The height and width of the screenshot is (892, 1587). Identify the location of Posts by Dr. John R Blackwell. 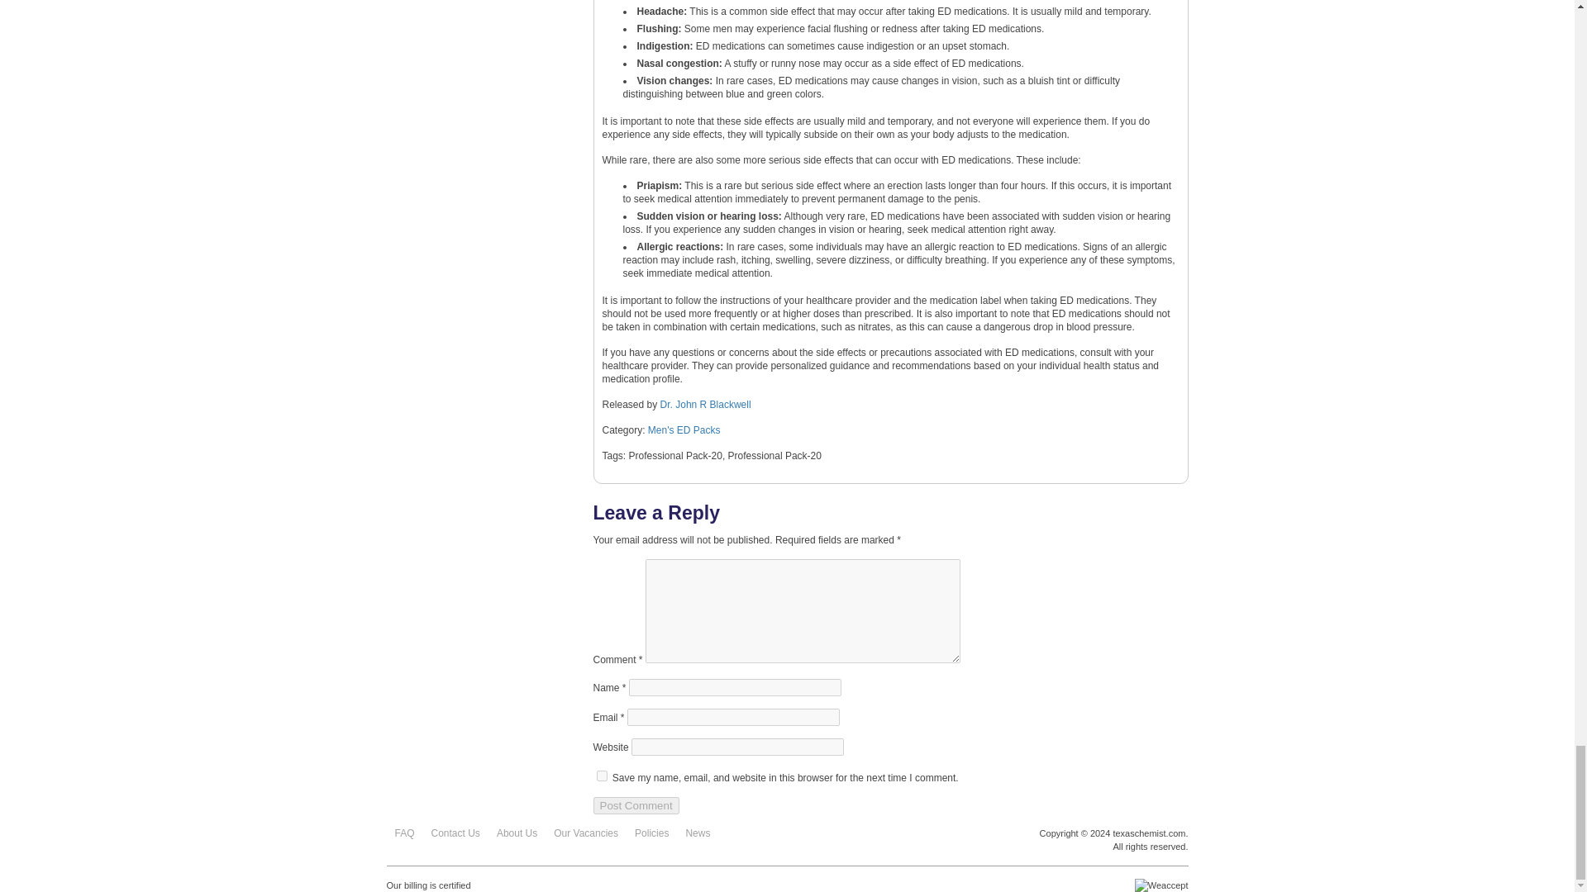
(705, 404).